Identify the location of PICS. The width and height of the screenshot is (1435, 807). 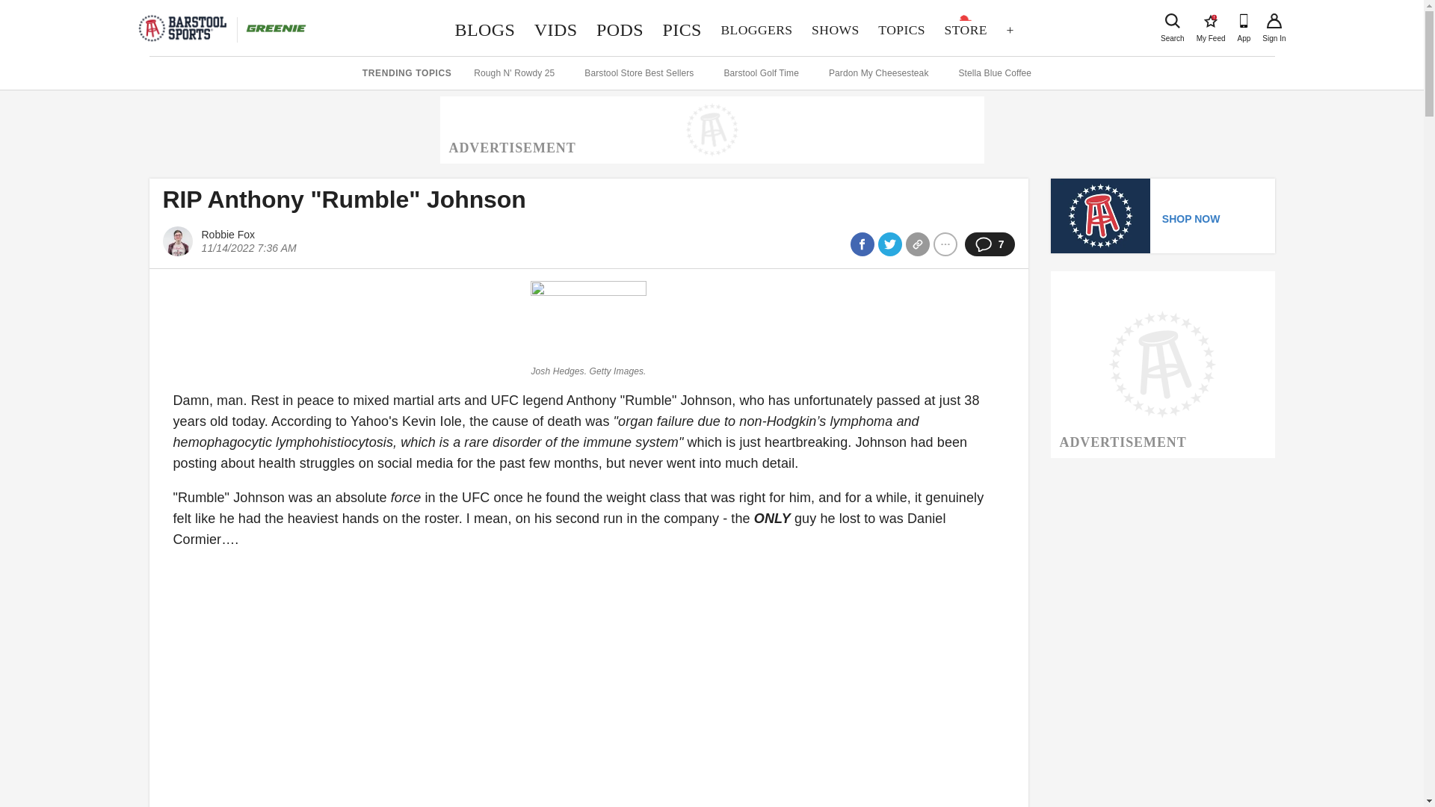
(682, 30).